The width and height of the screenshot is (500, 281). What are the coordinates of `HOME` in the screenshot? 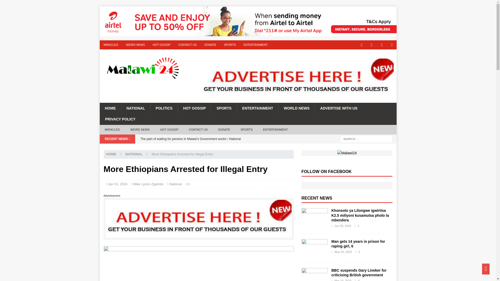 It's located at (111, 154).